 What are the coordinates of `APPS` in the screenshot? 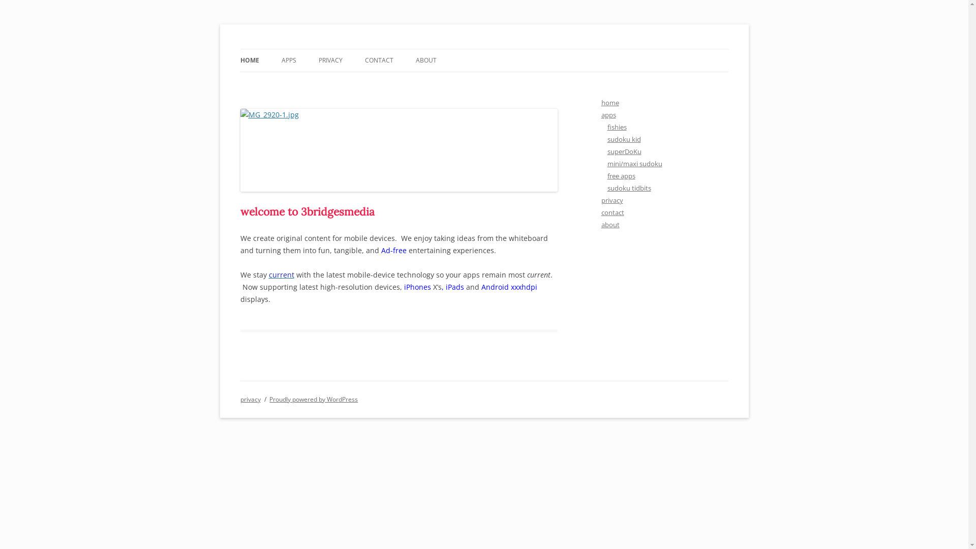 It's located at (289, 60).